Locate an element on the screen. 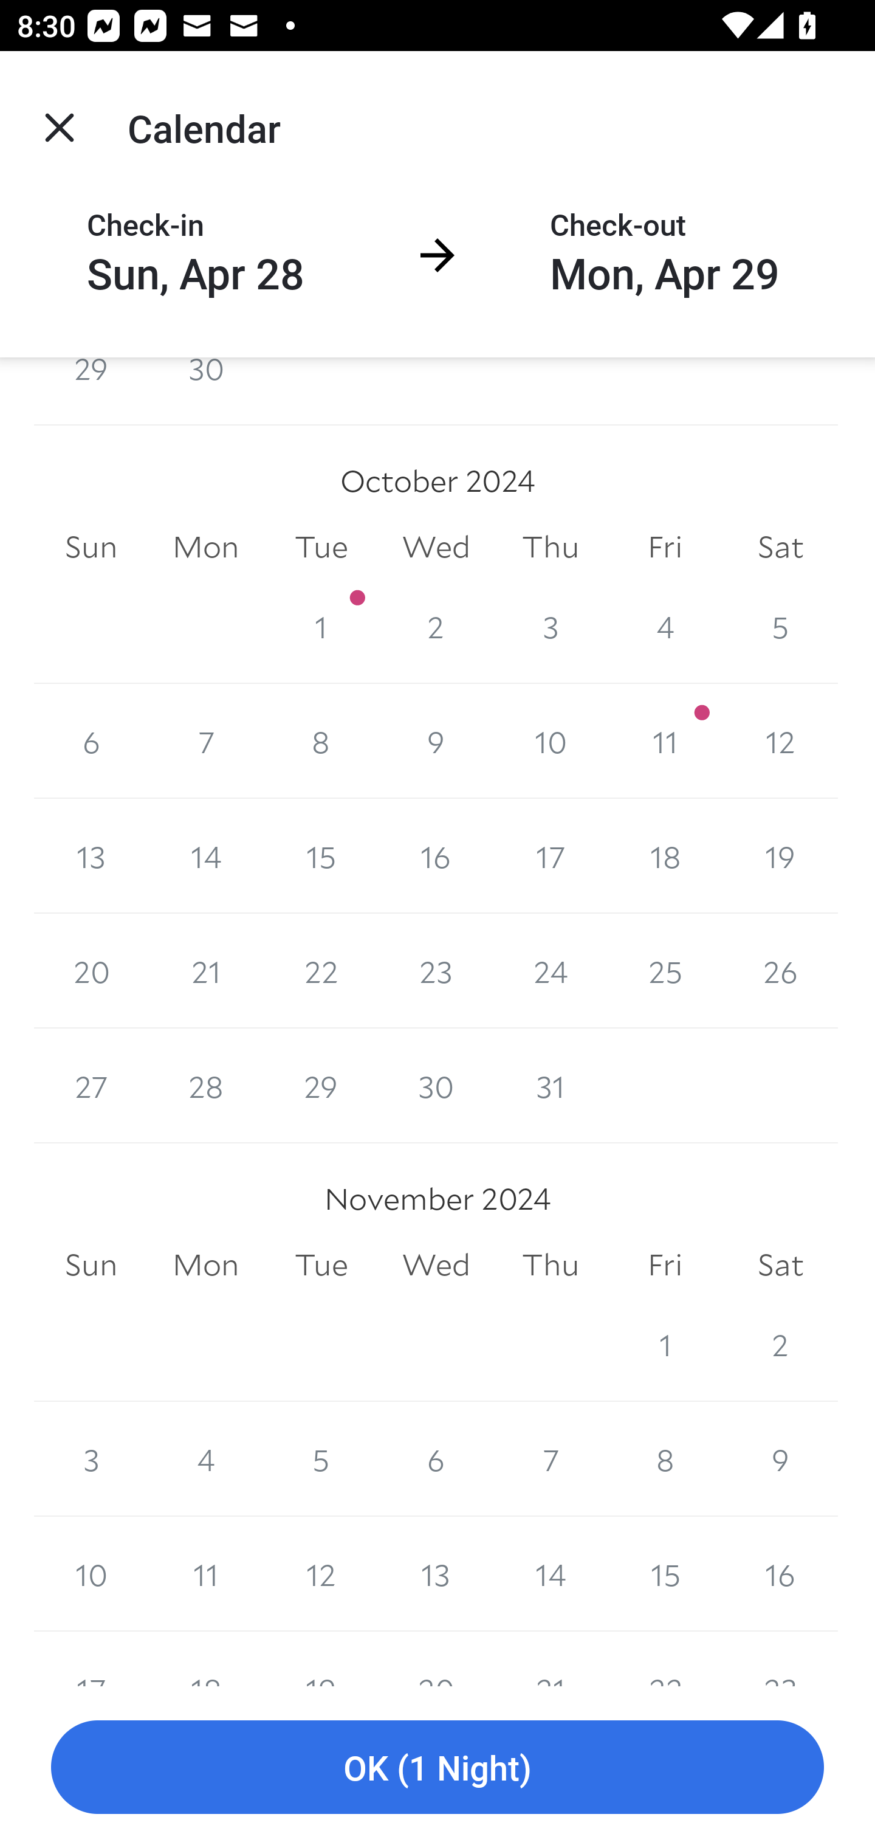 The width and height of the screenshot is (875, 1848). 2 2 October 2024 is located at coordinates (436, 626).